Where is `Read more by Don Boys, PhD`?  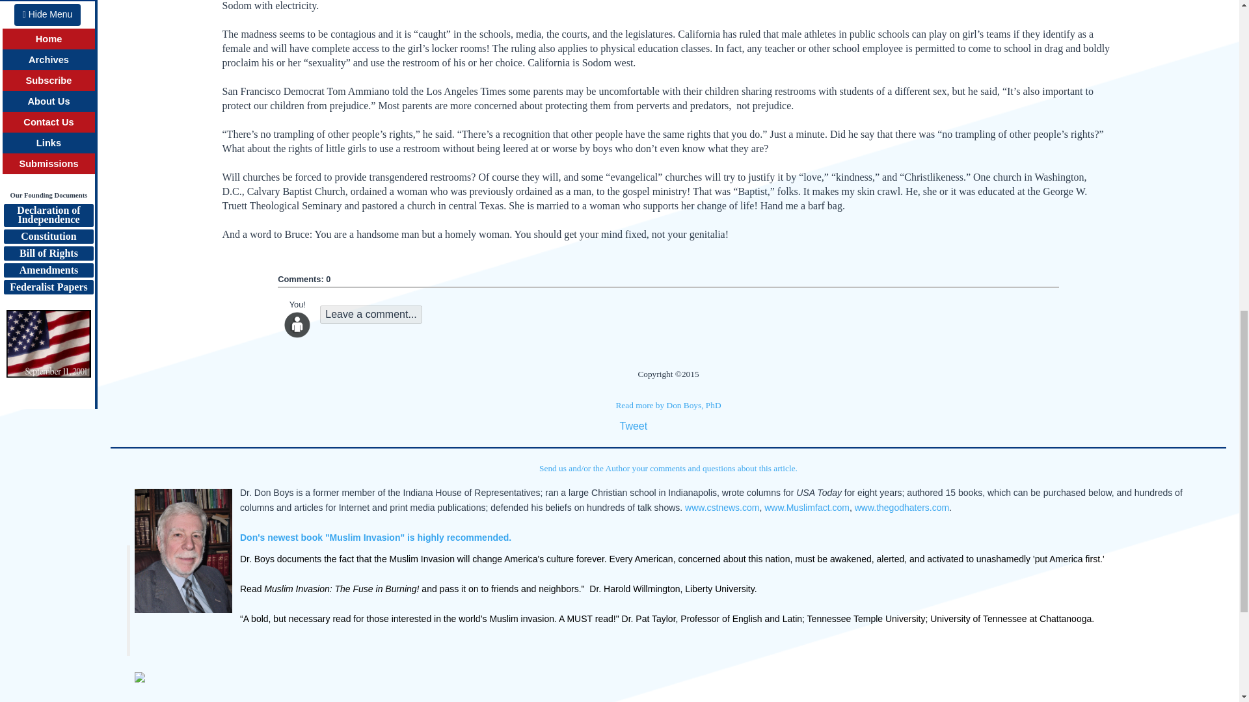
Read more by Don Boys, PhD is located at coordinates (667, 404).